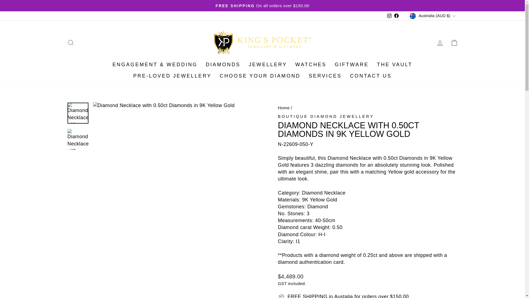  What do you see at coordinates (326, 116) in the screenshot?
I see `Boutique Diamond Jewellery` at bounding box center [326, 116].